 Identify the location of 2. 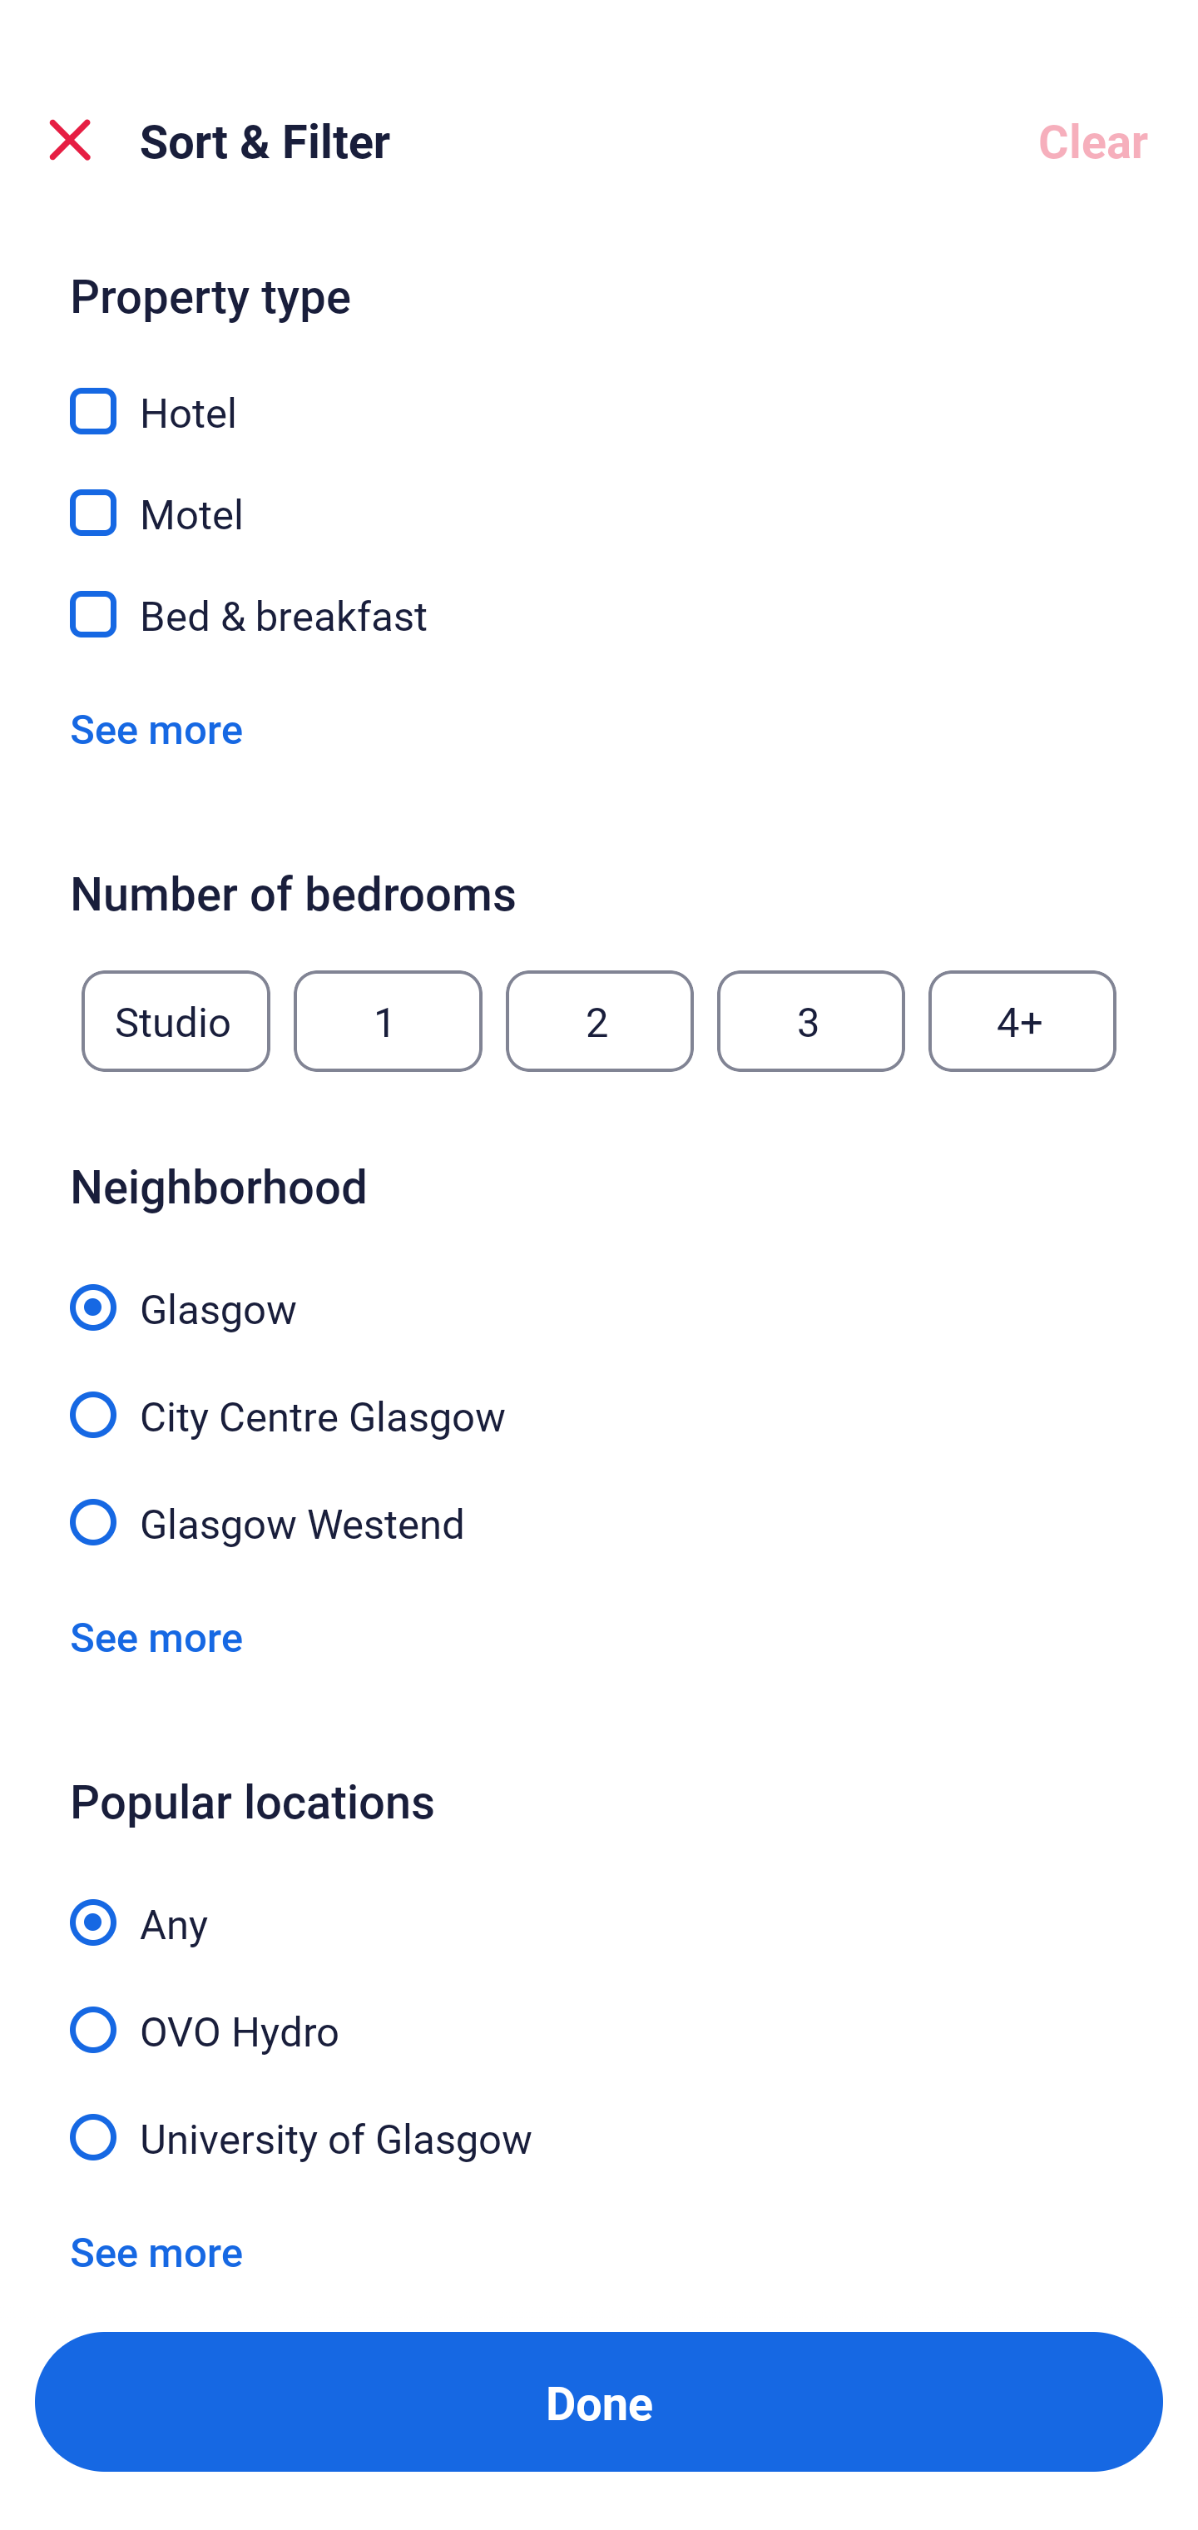
(599, 1020).